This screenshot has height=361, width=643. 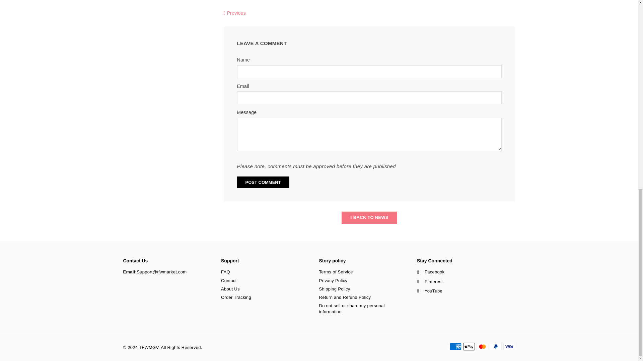 I want to click on BACK TO NEWS, so click(x=369, y=217).